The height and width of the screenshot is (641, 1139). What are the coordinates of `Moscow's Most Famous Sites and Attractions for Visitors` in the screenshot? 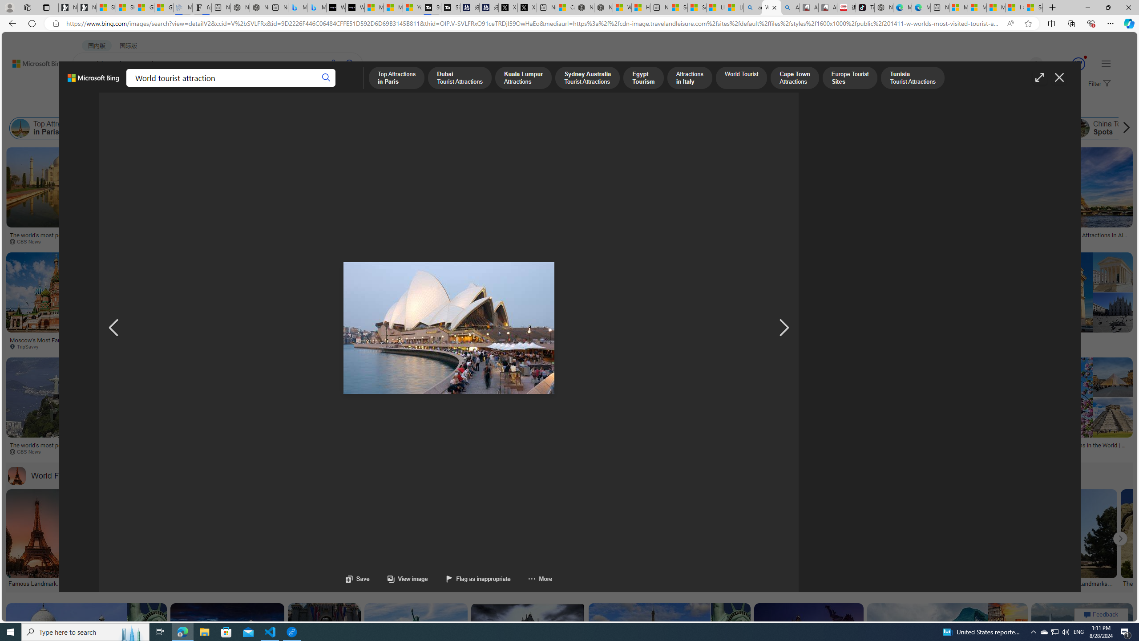 It's located at (76, 343).